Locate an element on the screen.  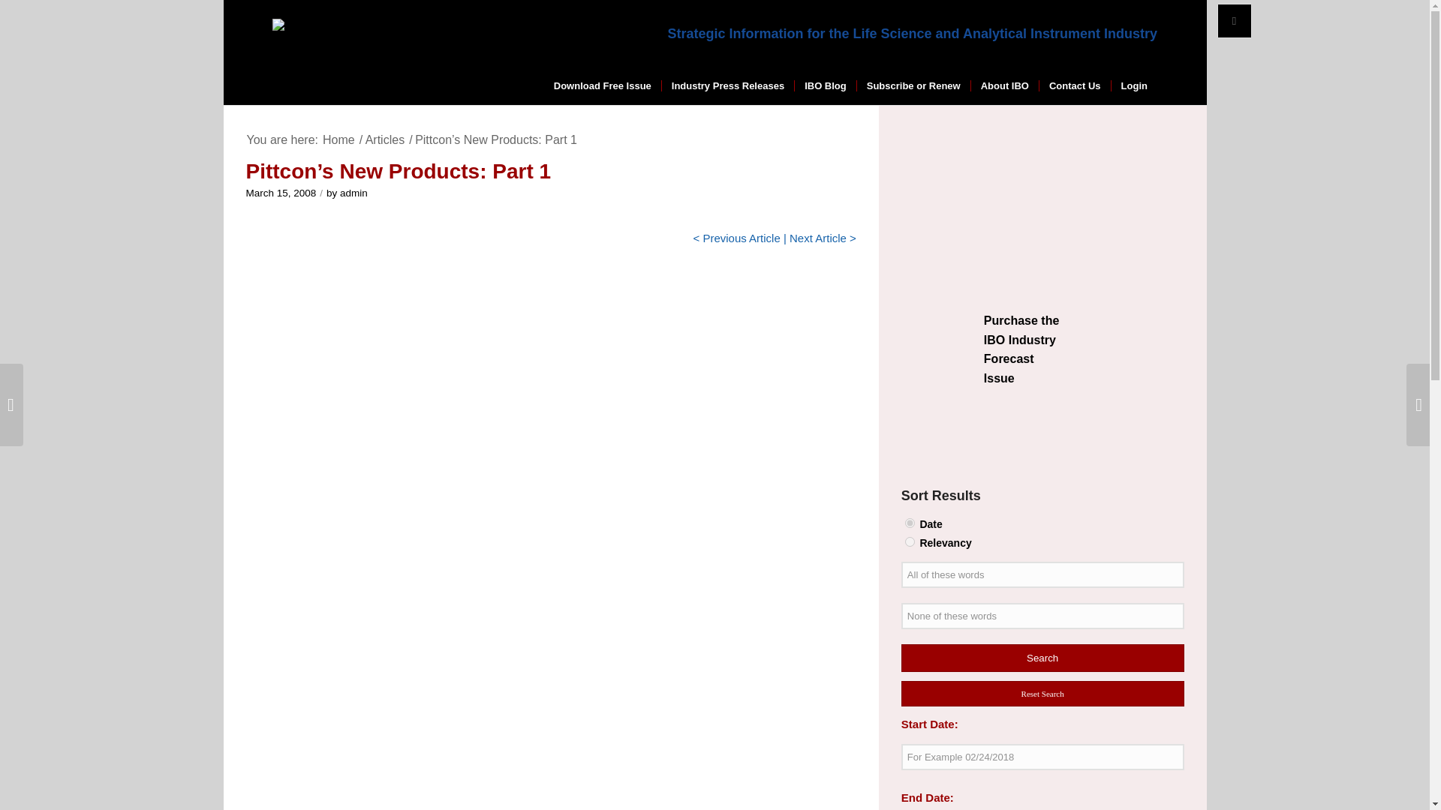
date is located at coordinates (910, 523).